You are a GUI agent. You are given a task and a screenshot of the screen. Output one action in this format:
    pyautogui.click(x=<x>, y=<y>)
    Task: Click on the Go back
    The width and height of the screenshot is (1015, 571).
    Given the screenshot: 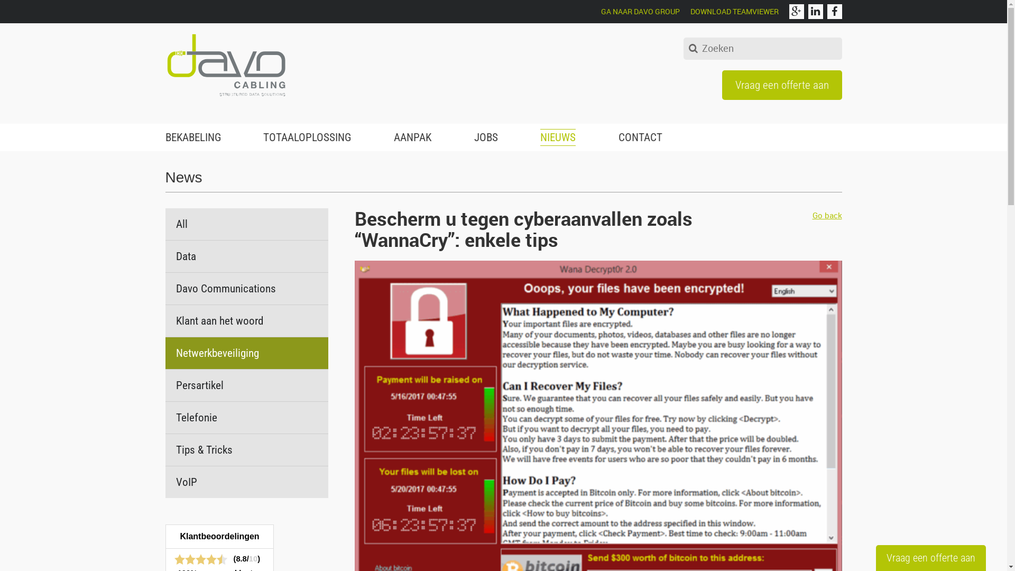 What is the action you would take?
    pyautogui.click(x=827, y=216)
    